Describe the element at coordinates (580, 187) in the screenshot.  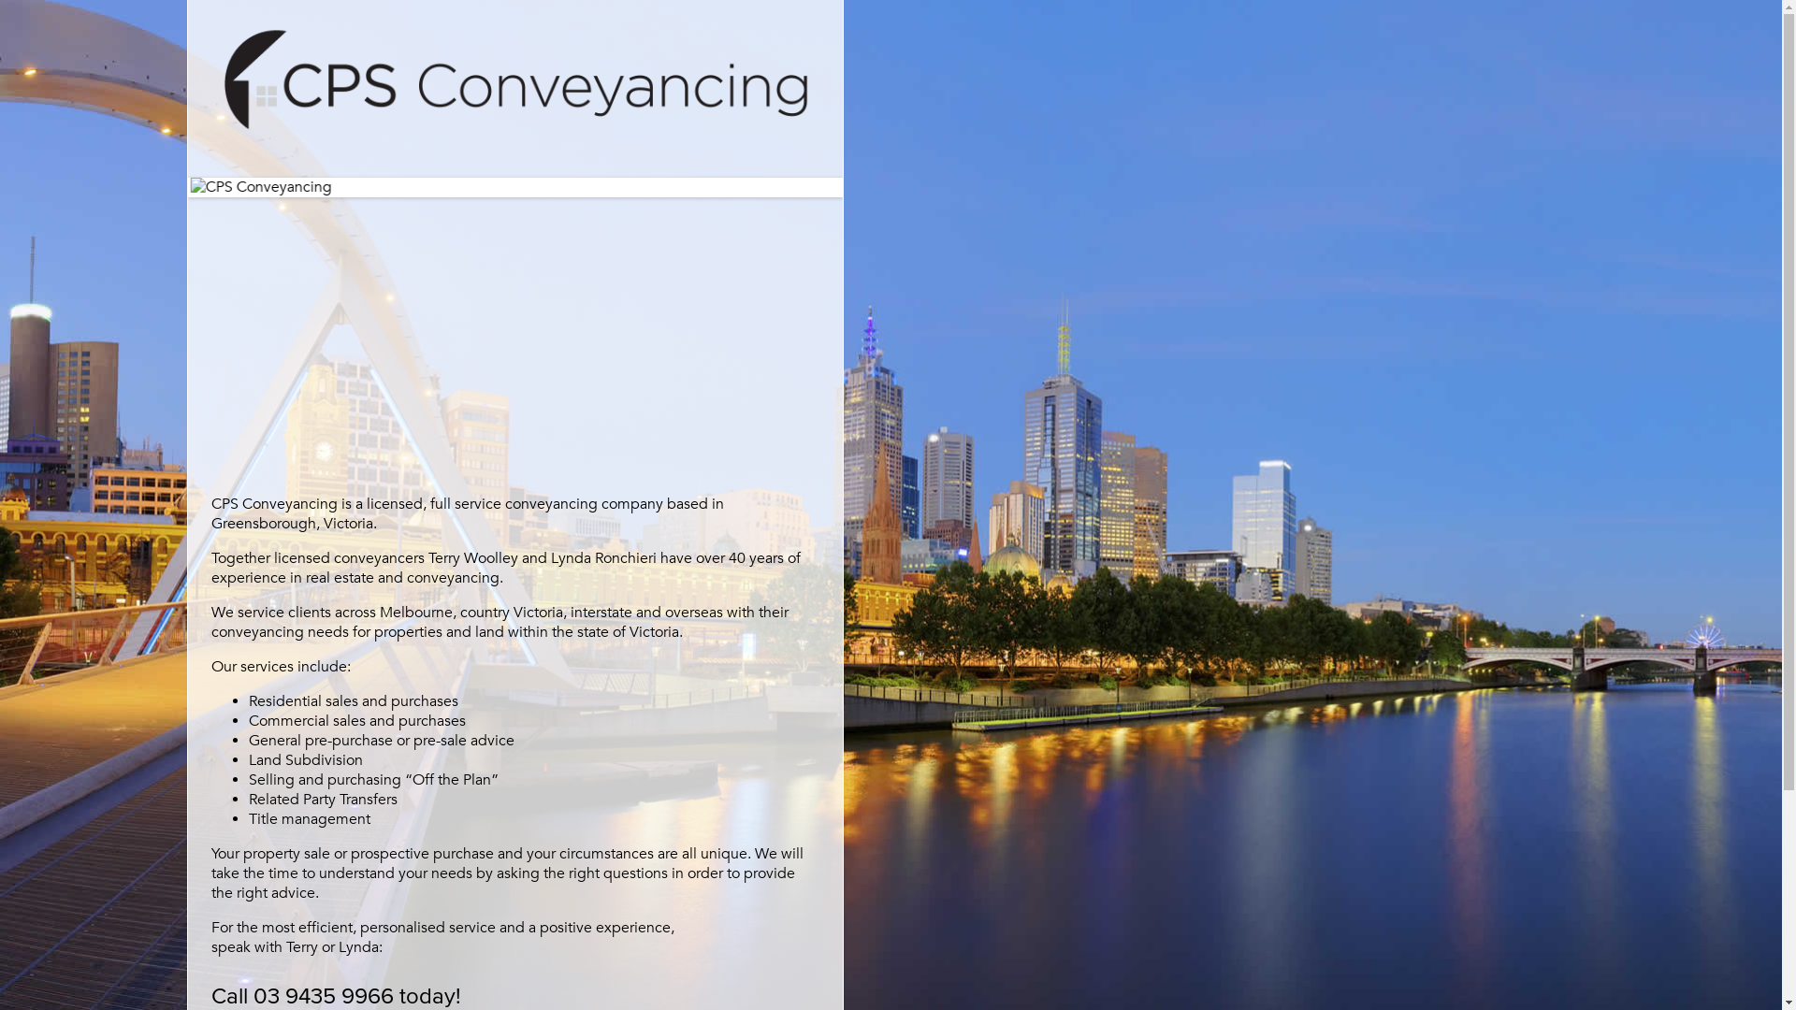
I see `CPS Conveyancing` at that location.